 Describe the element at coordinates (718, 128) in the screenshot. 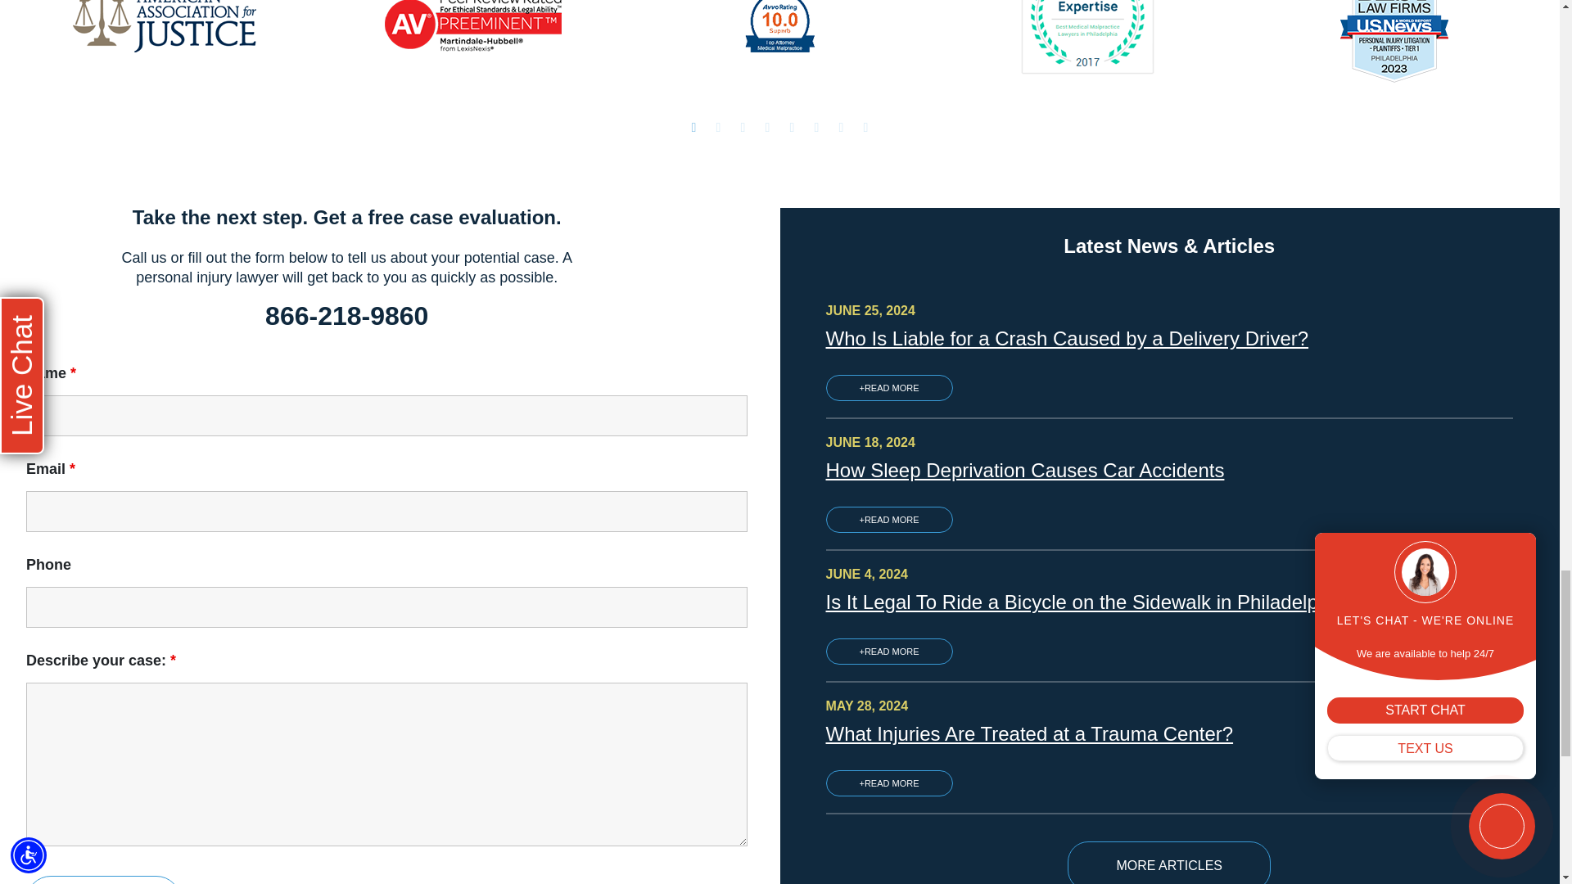

I see `2` at that location.